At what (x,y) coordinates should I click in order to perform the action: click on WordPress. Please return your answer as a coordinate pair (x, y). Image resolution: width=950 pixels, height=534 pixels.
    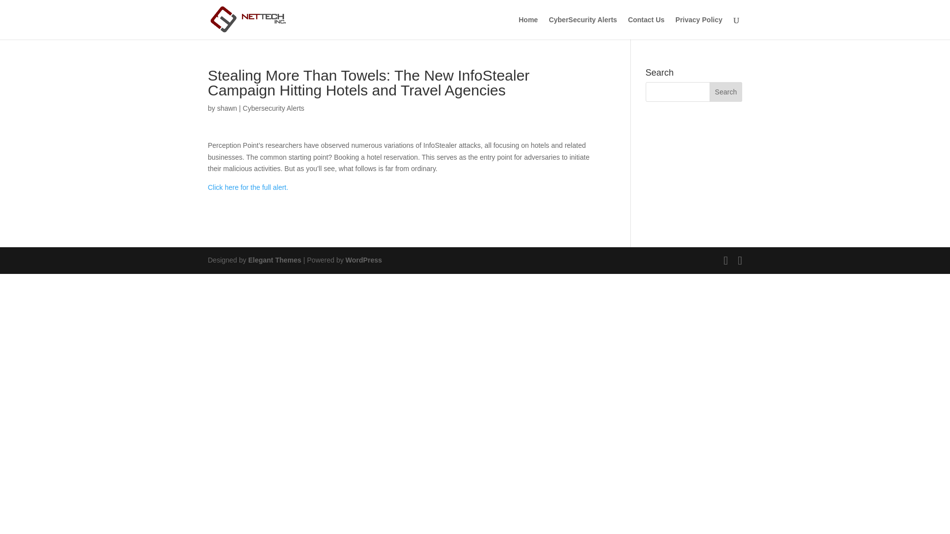
    Looking at the image, I should click on (363, 260).